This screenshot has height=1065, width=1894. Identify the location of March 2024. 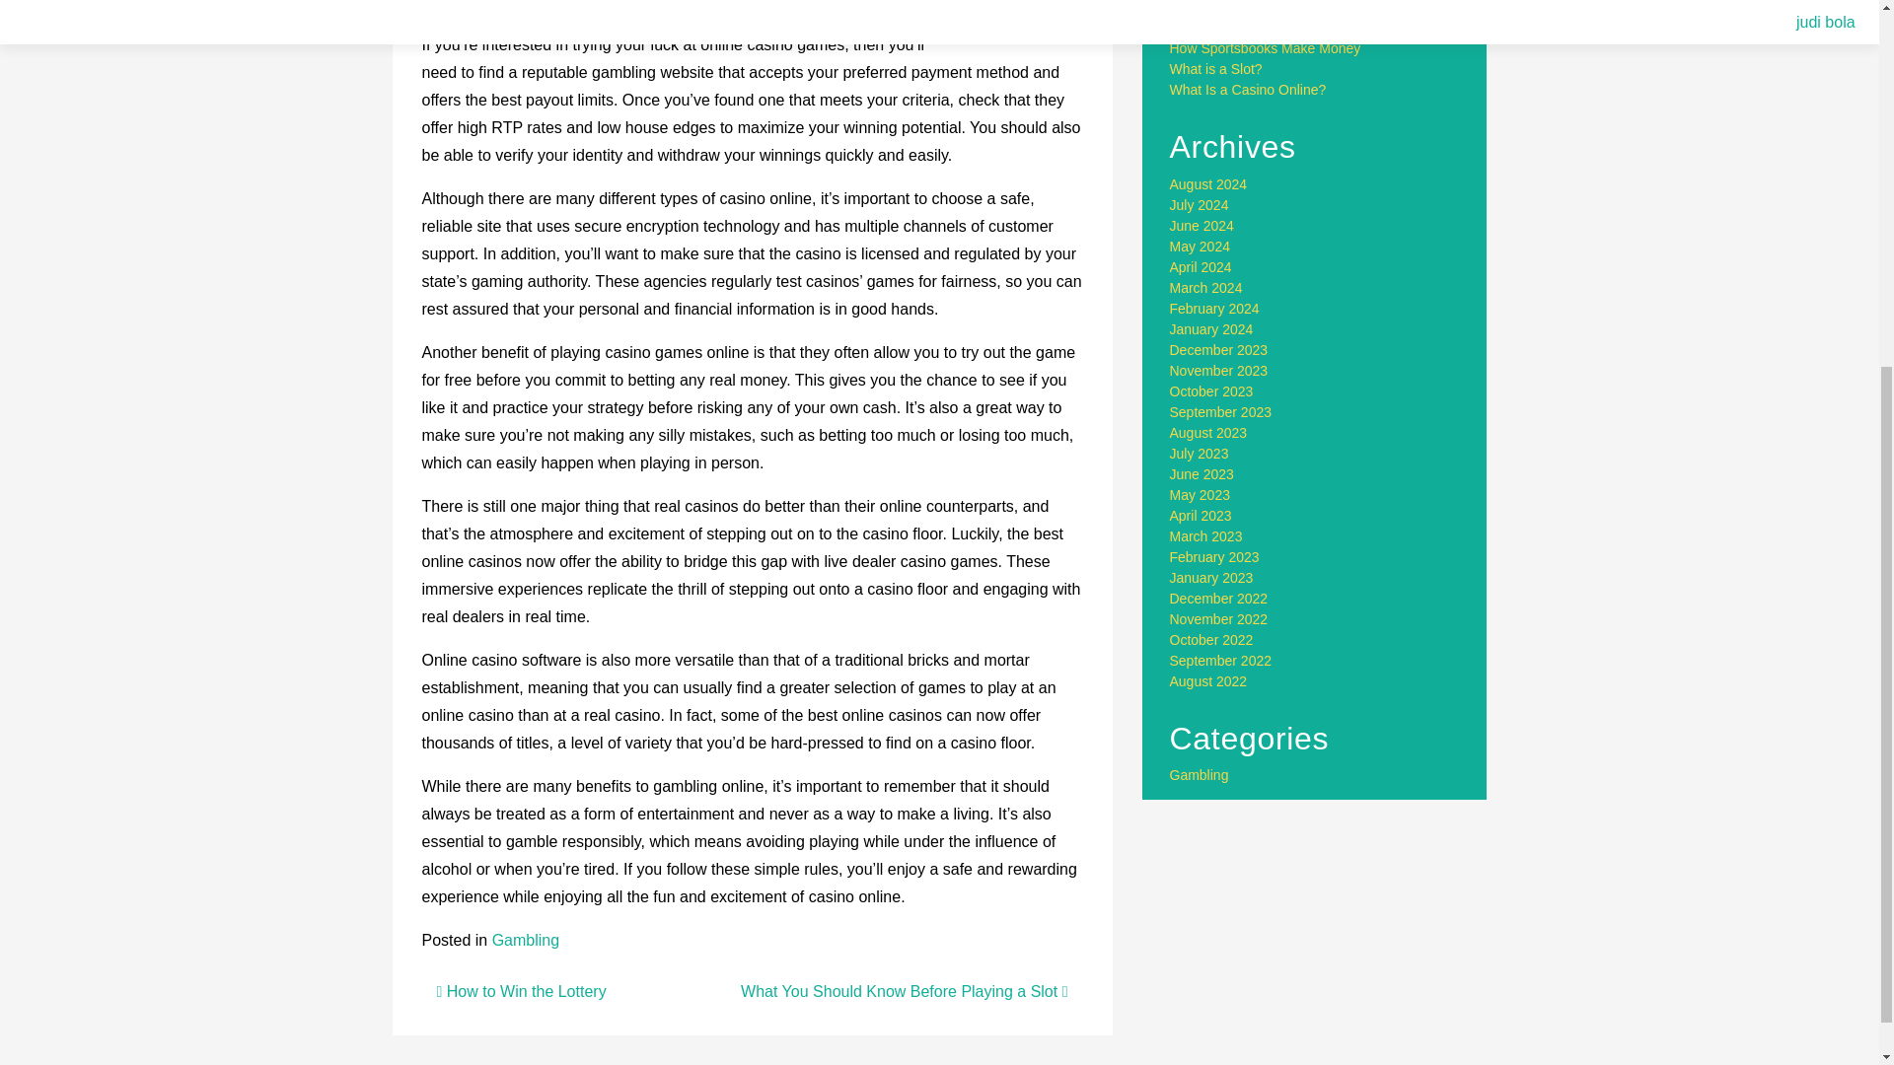
(1205, 288).